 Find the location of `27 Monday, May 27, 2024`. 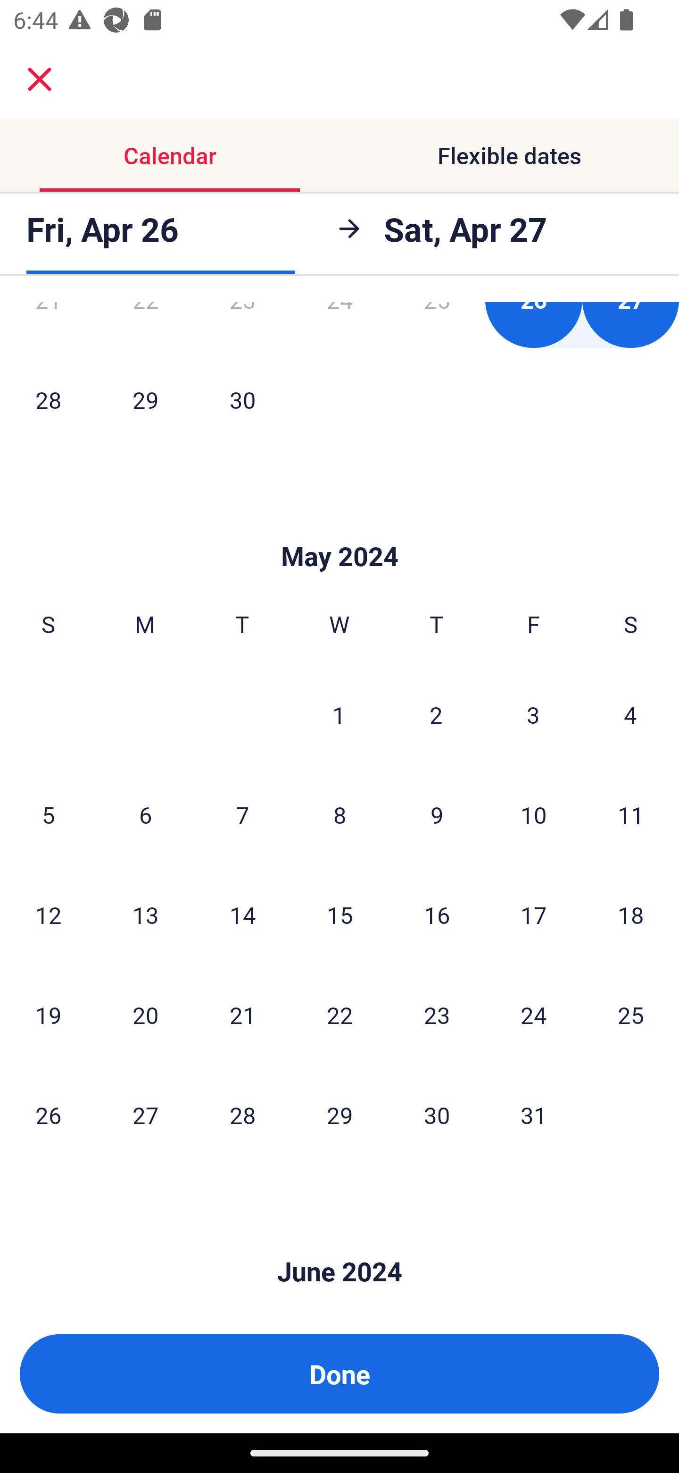

27 Monday, May 27, 2024 is located at coordinates (145, 1115).